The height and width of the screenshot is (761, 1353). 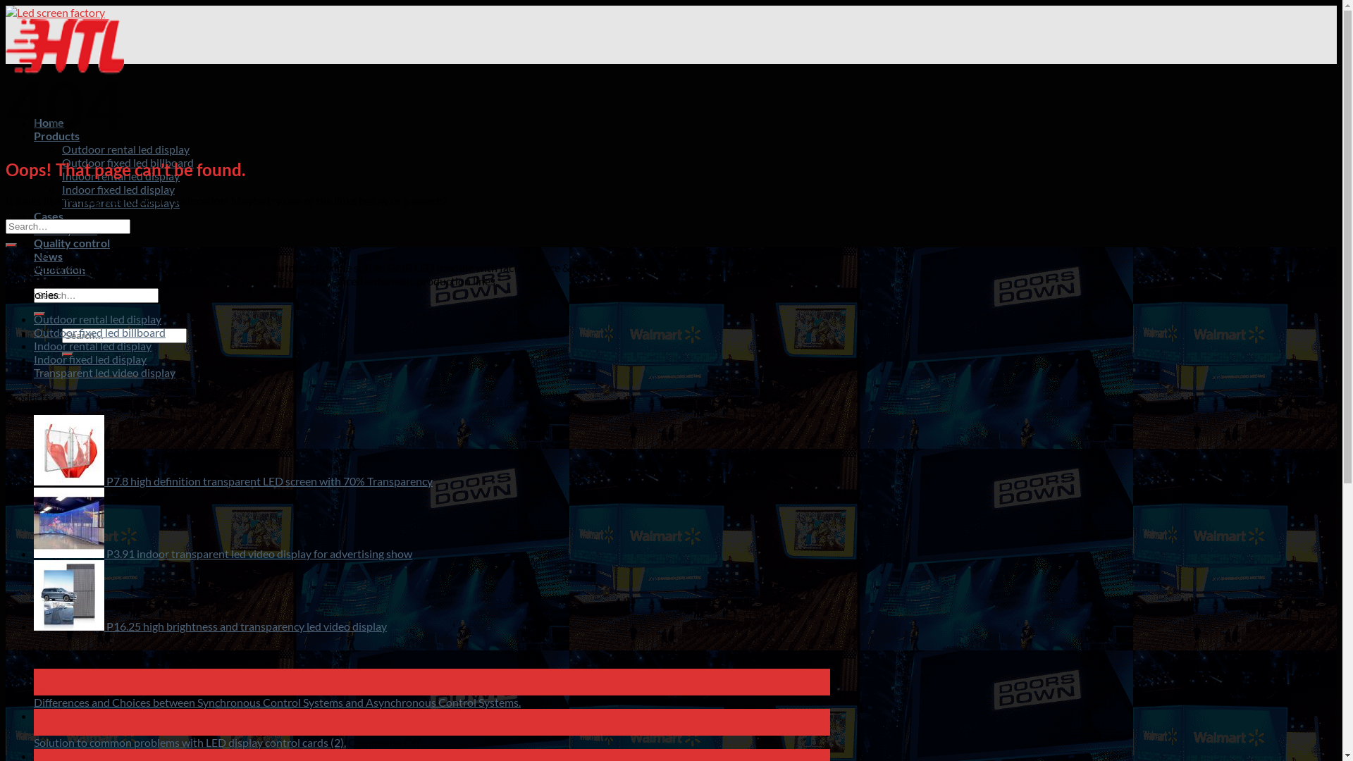 What do you see at coordinates (68, 354) in the screenshot?
I see `Search` at bounding box center [68, 354].